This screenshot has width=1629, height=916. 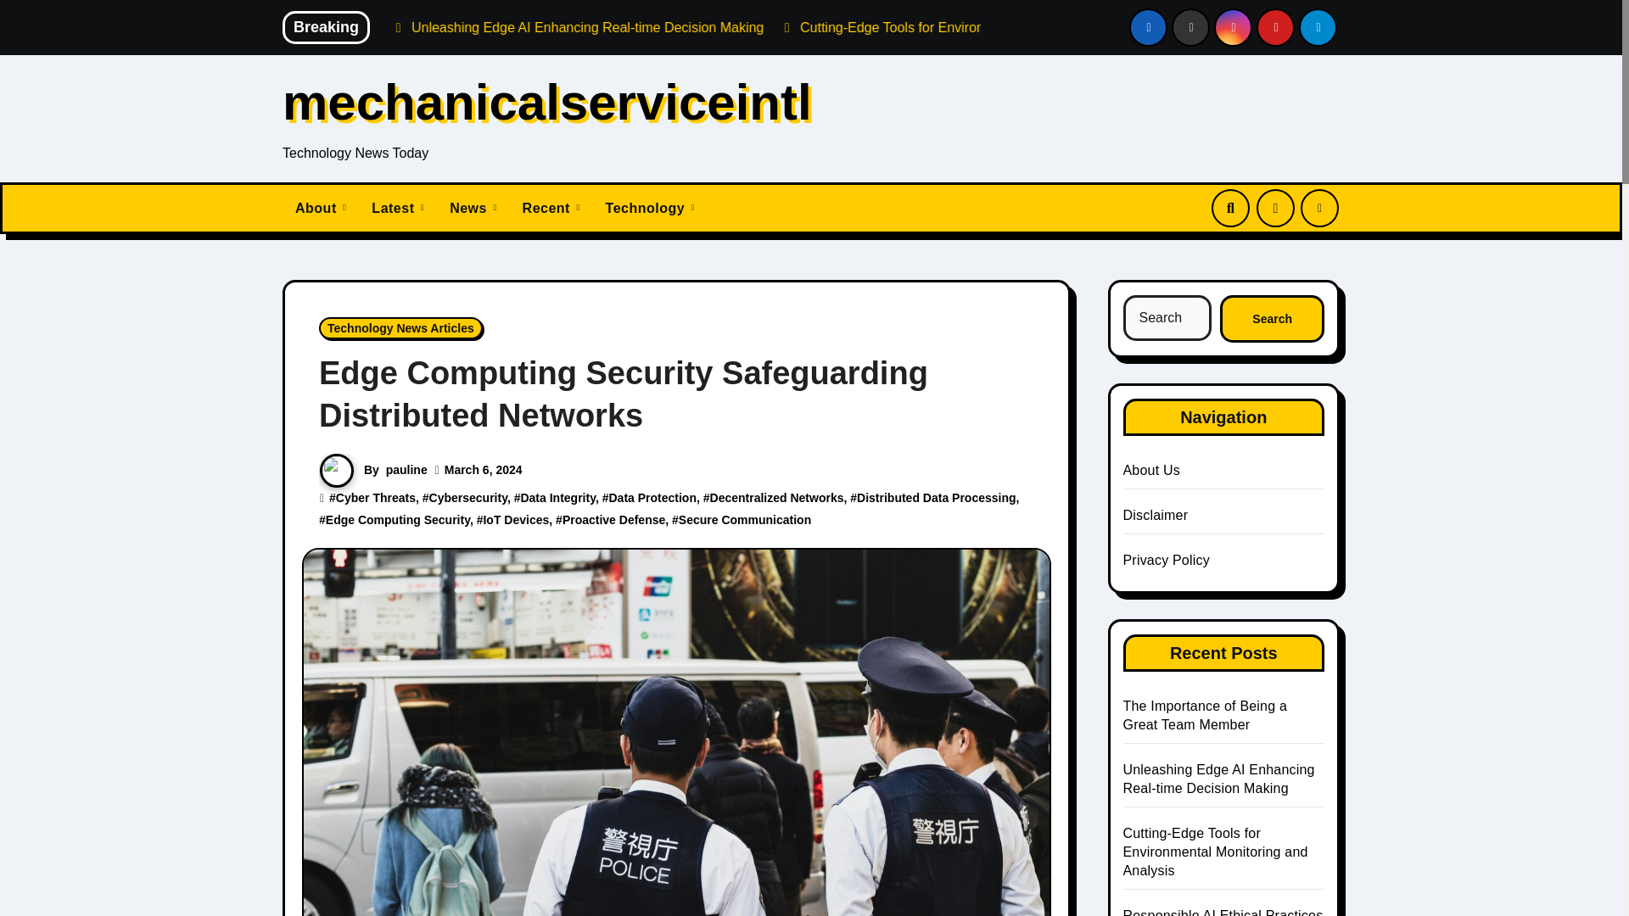 I want to click on Latest, so click(x=397, y=209).